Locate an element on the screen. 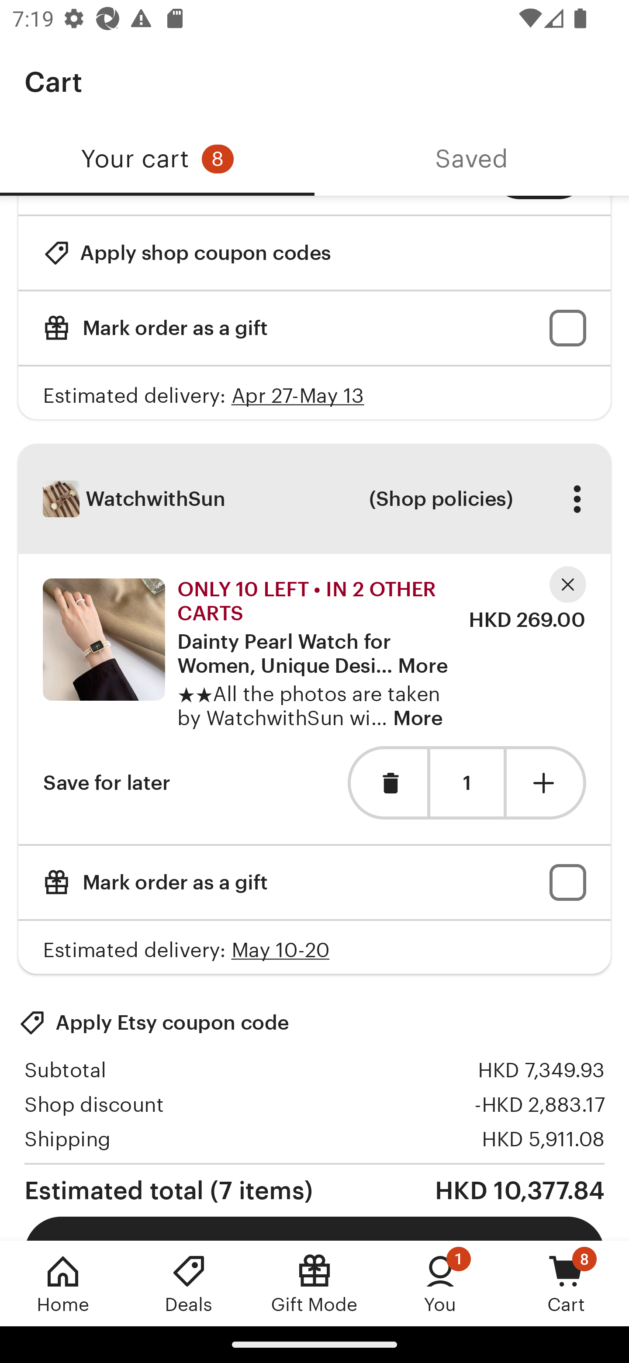 The width and height of the screenshot is (629, 1363). Home is located at coordinates (63, 1283).